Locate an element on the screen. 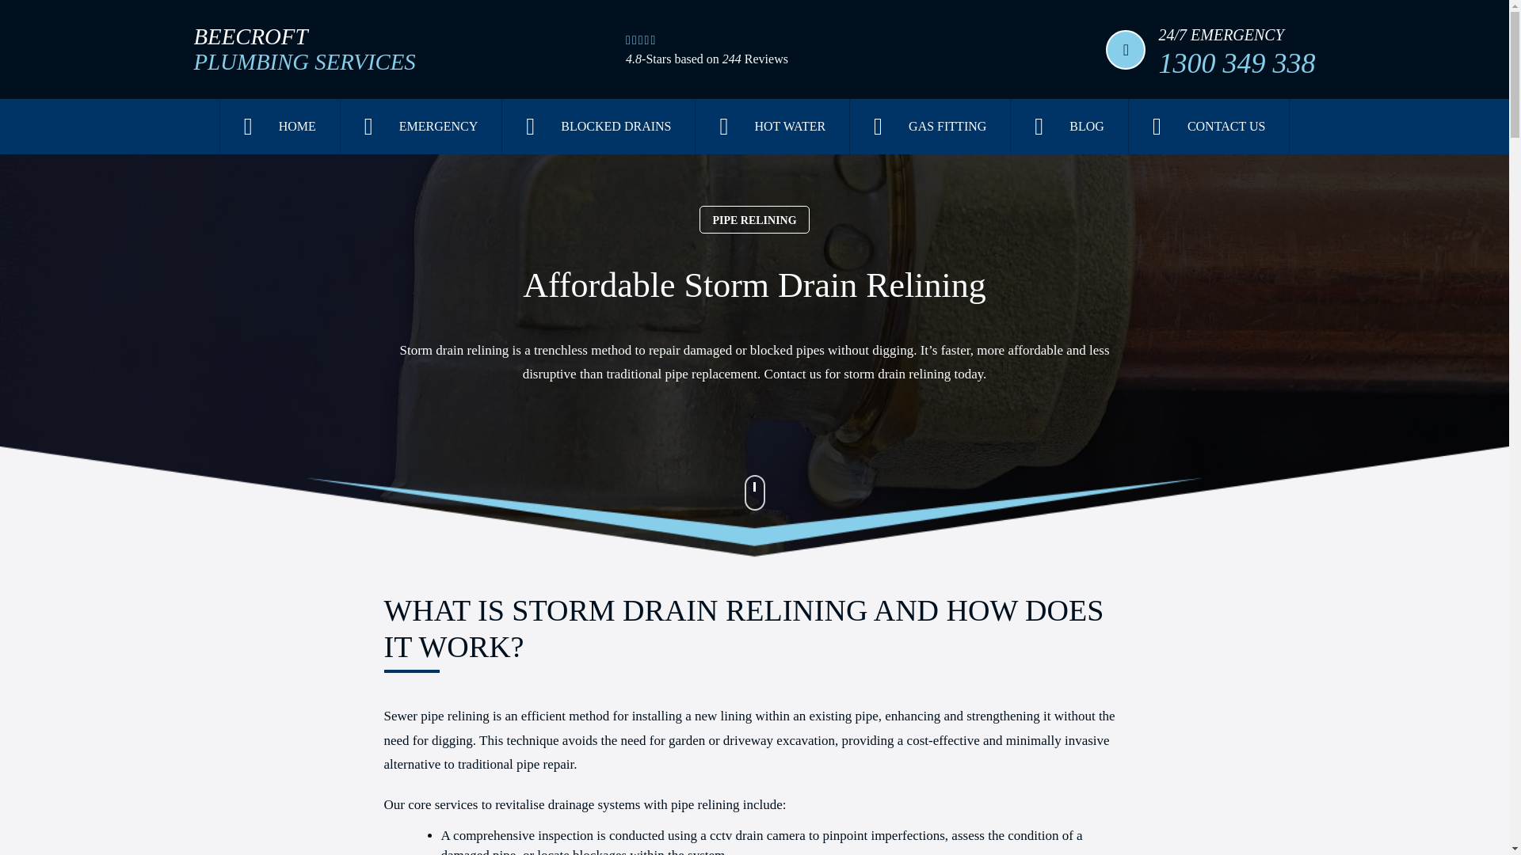 Image resolution: width=1521 pixels, height=855 pixels. PIPE RELINING is located at coordinates (1208, 127).